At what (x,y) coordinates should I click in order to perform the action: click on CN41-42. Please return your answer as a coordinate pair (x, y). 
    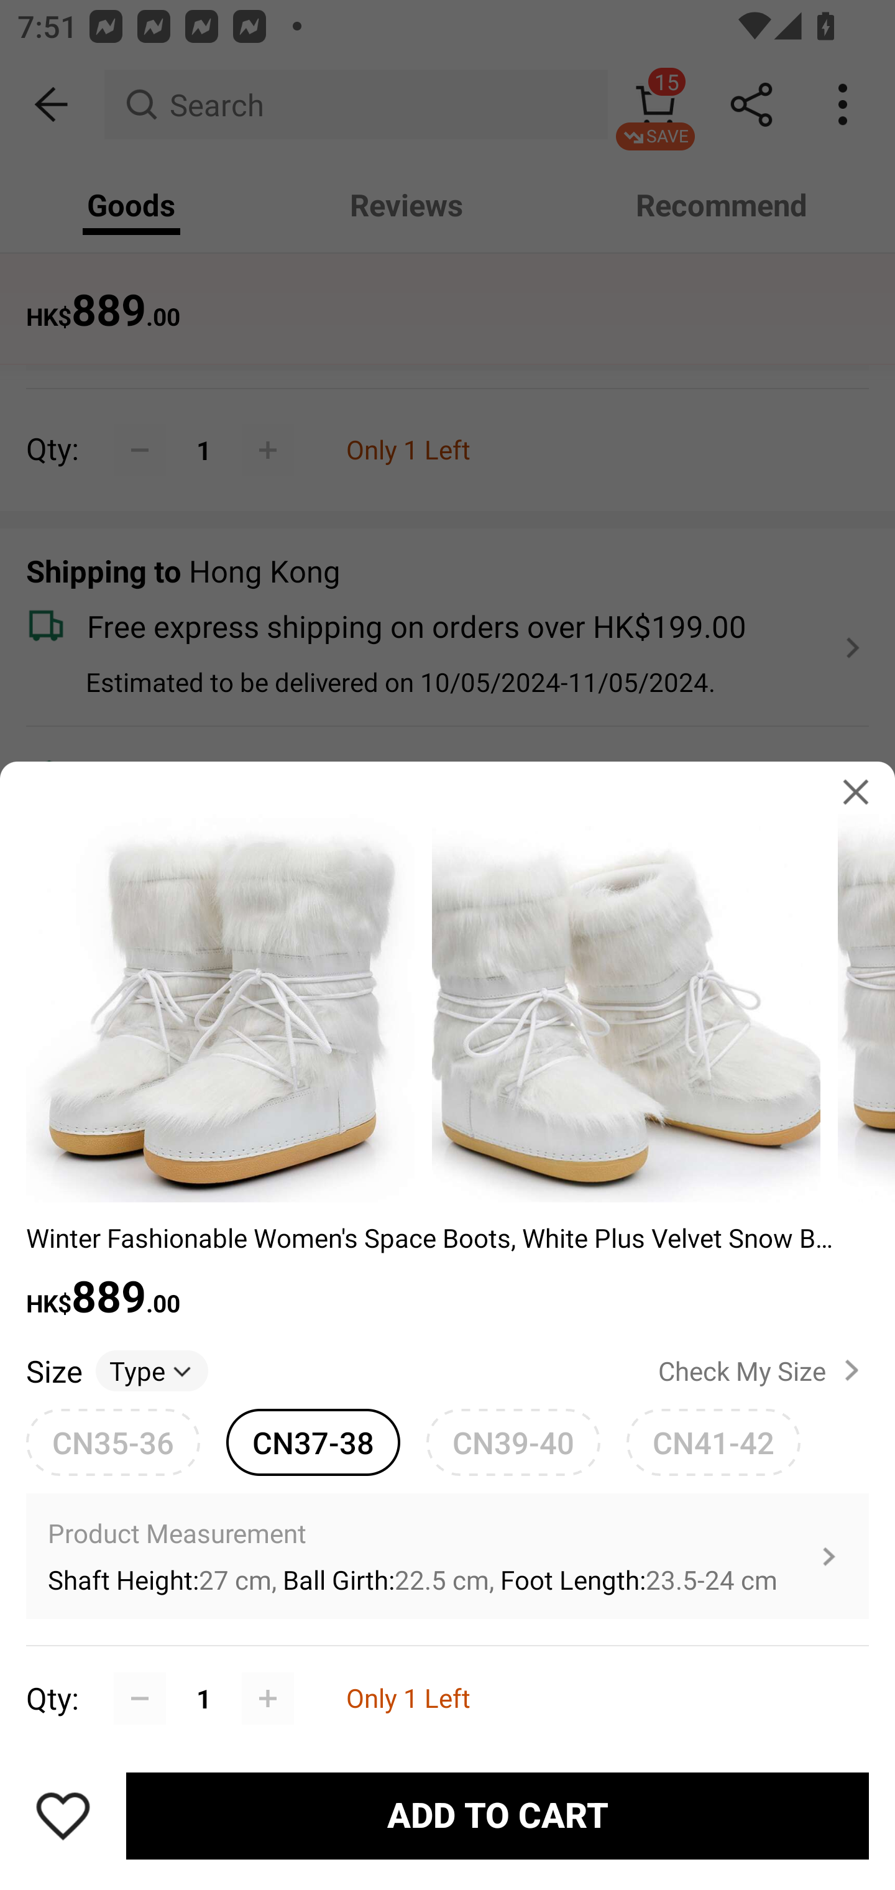
    Looking at the image, I should click on (713, 1442).